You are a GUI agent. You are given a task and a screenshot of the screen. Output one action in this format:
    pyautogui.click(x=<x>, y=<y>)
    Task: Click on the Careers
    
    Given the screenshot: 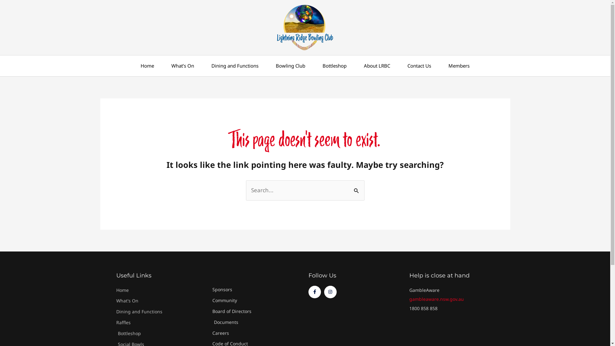 What is the action you would take?
    pyautogui.click(x=257, y=333)
    